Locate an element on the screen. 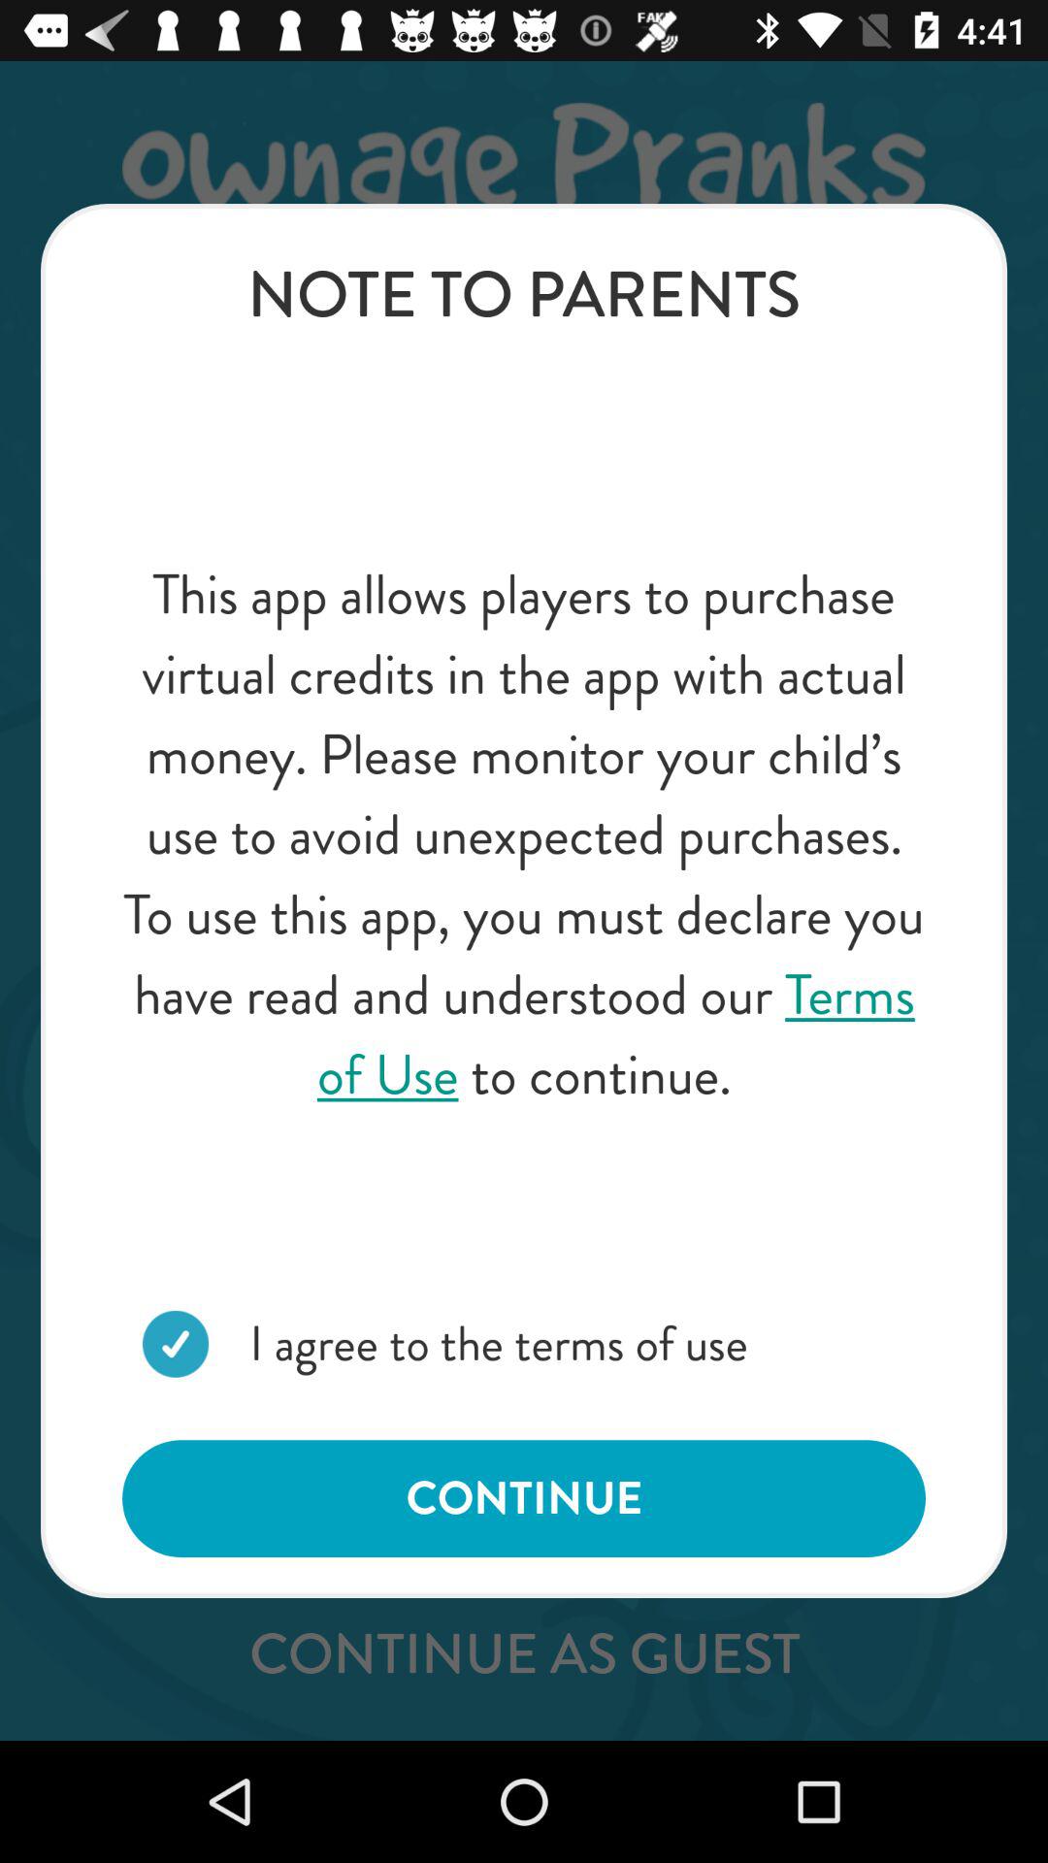  turn on item below the i agree to is located at coordinates (524, 1498).